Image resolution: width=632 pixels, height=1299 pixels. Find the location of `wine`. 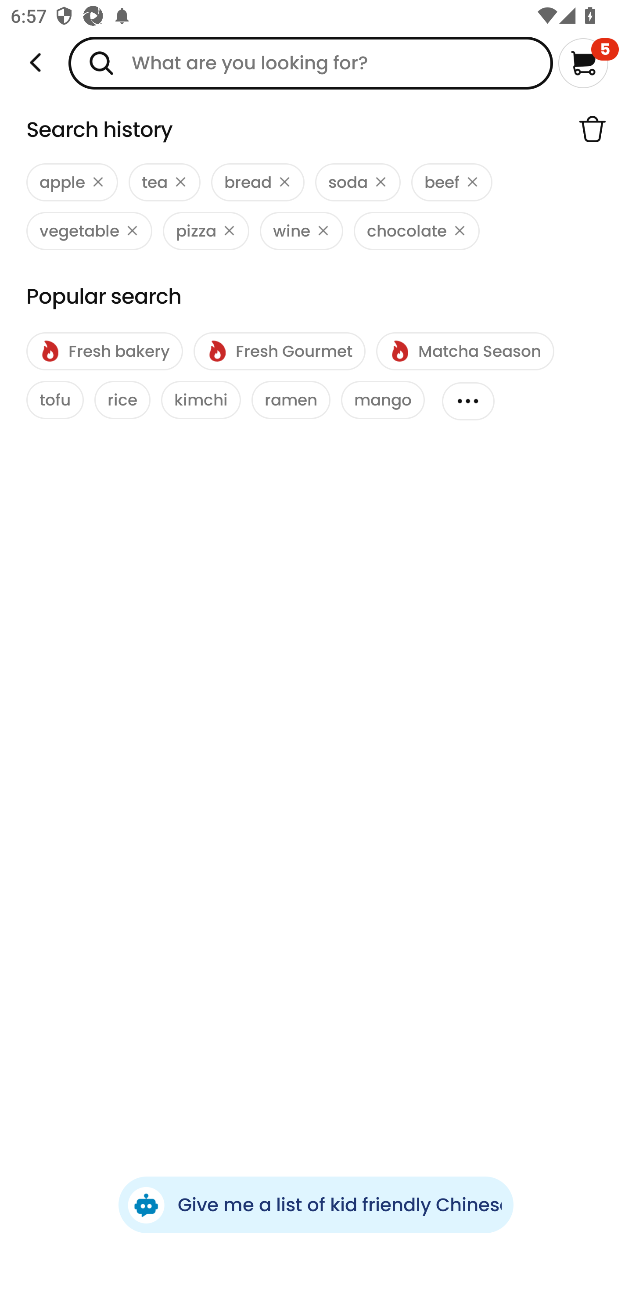

wine is located at coordinates (301, 231).